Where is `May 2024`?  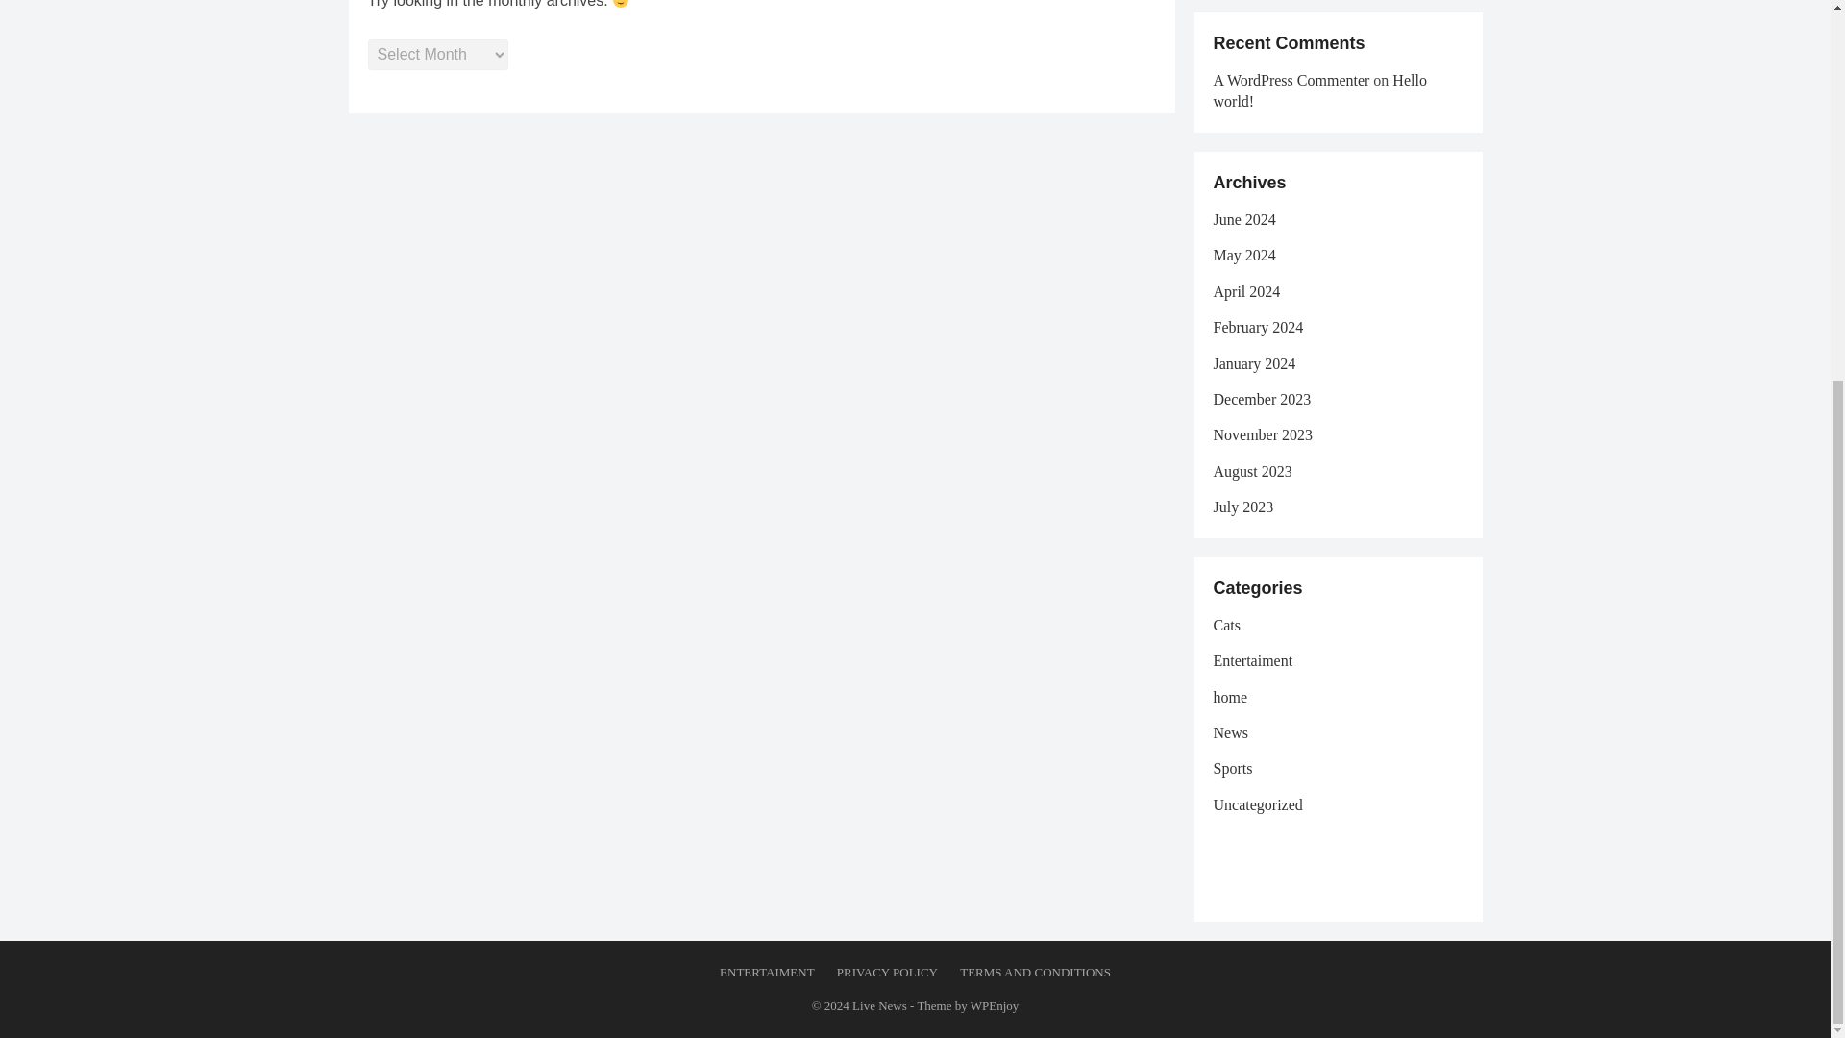 May 2024 is located at coordinates (1243, 256).